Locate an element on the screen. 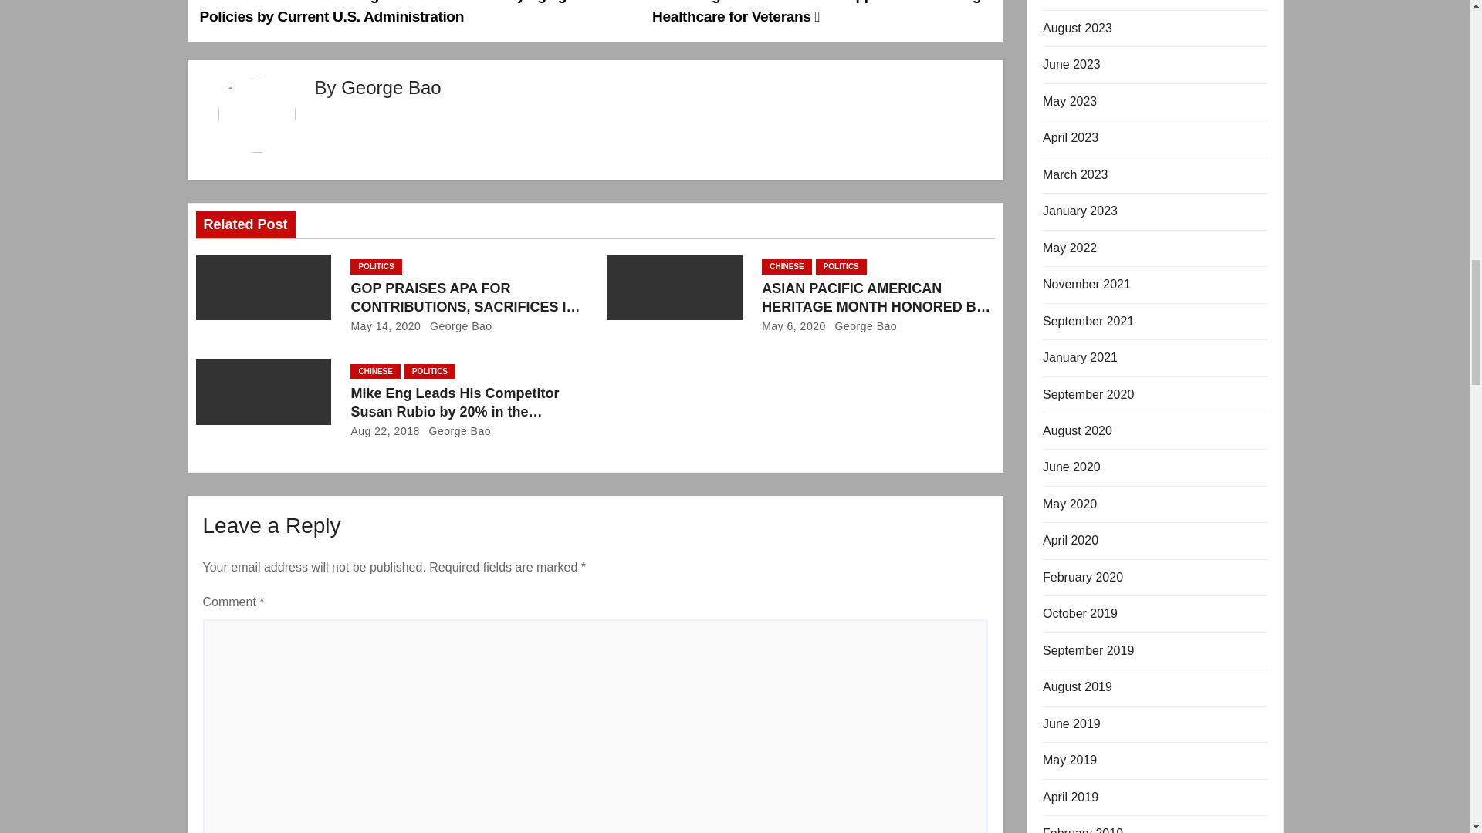 The height and width of the screenshot is (833, 1482). POLITICS is located at coordinates (841, 267).